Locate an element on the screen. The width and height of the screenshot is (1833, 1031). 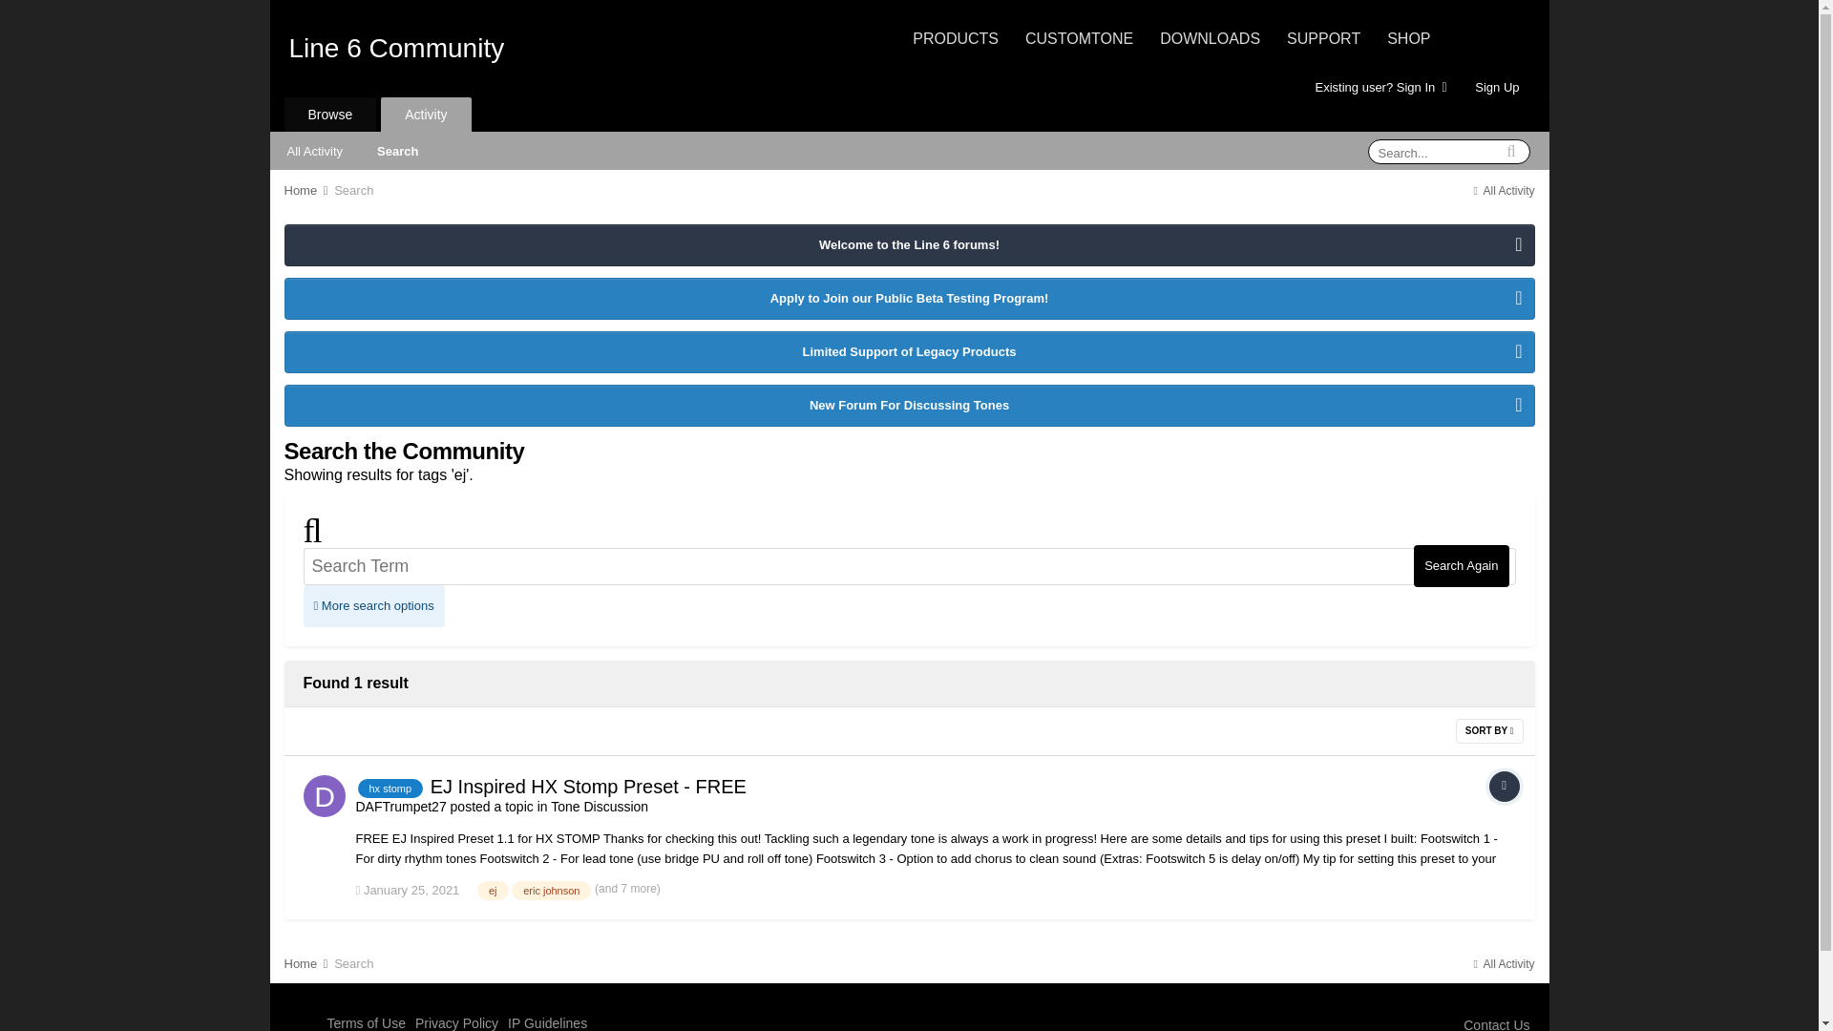
Support is located at coordinates (1323, 38).